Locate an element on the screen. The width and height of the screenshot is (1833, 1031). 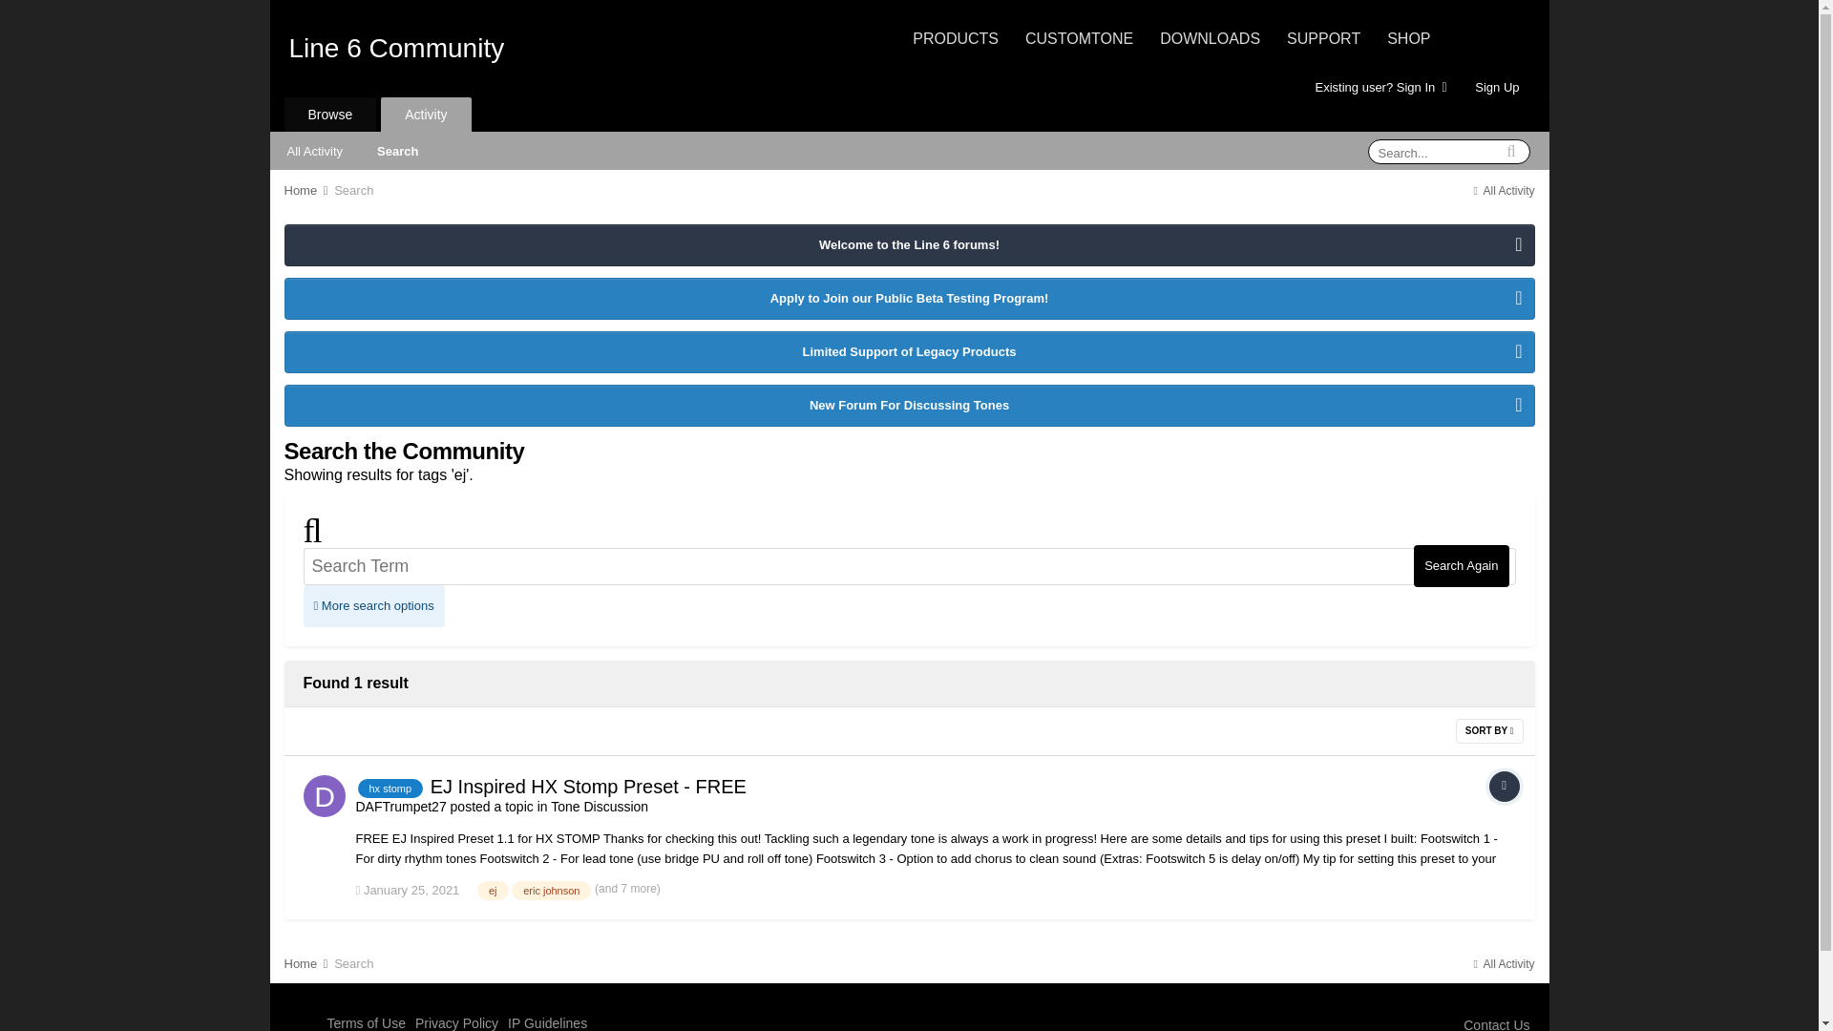
Support is located at coordinates (1323, 38).